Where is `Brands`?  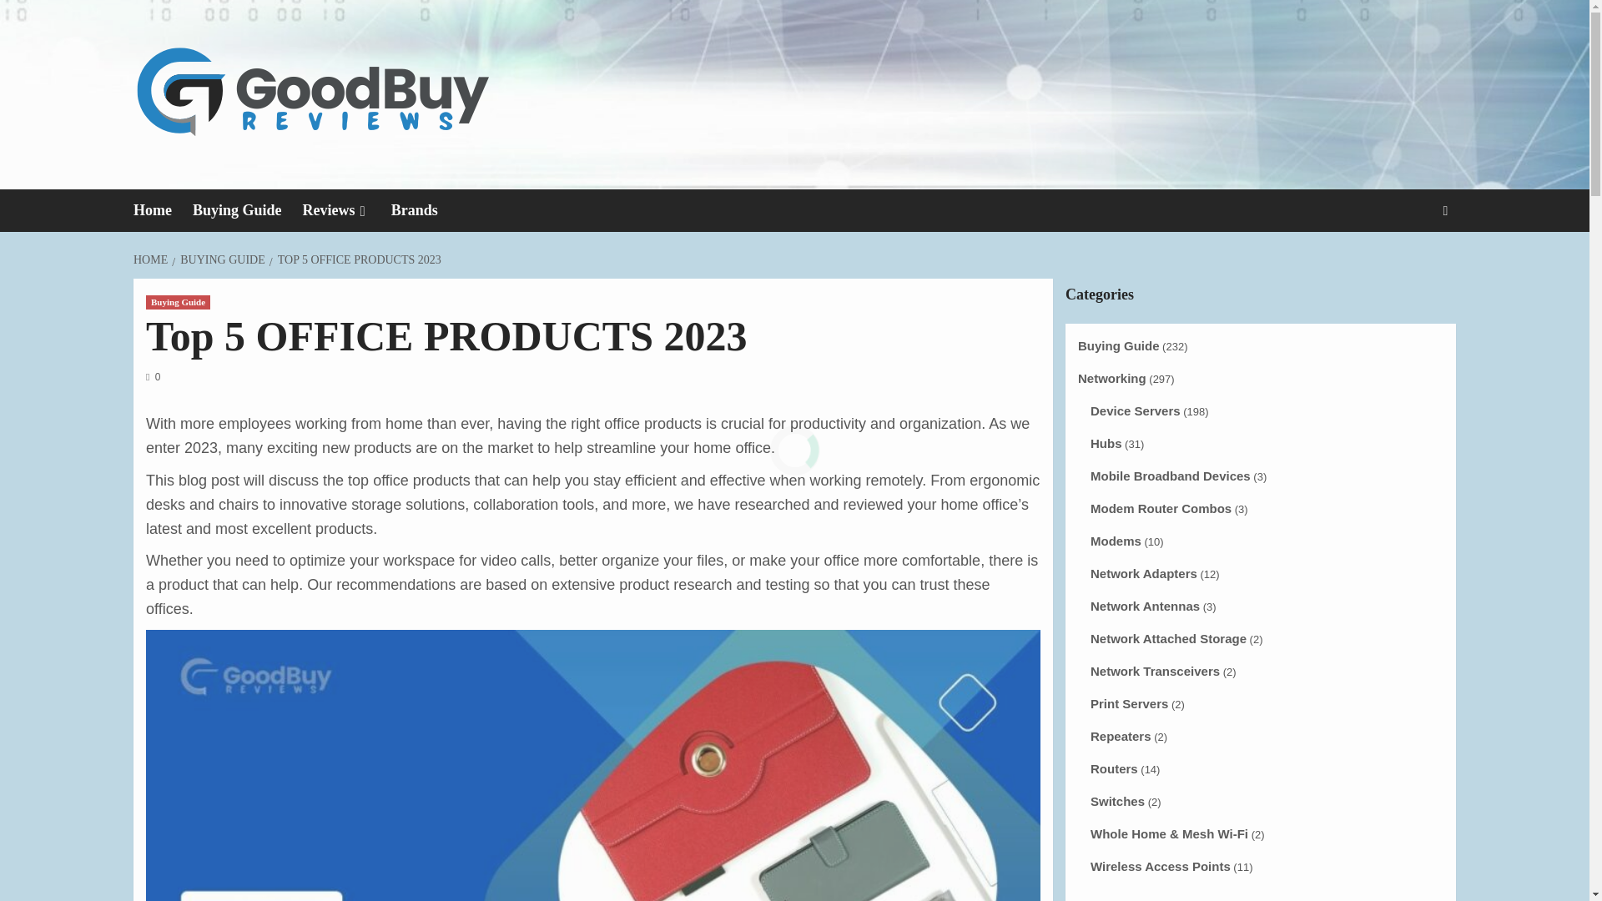 Brands is located at coordinates (424, 210).